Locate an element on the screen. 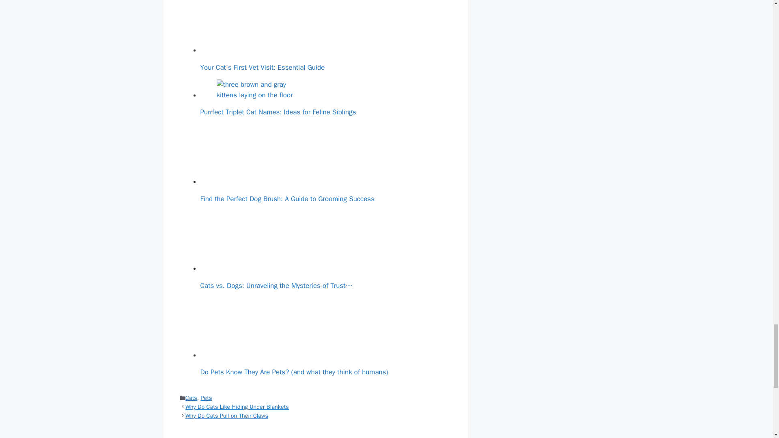 The width and height of the screenshot is (779, 438). Purrfect Triplet Cat Names: Ideas for Feline Siblings is located at coordinates (261, 90).